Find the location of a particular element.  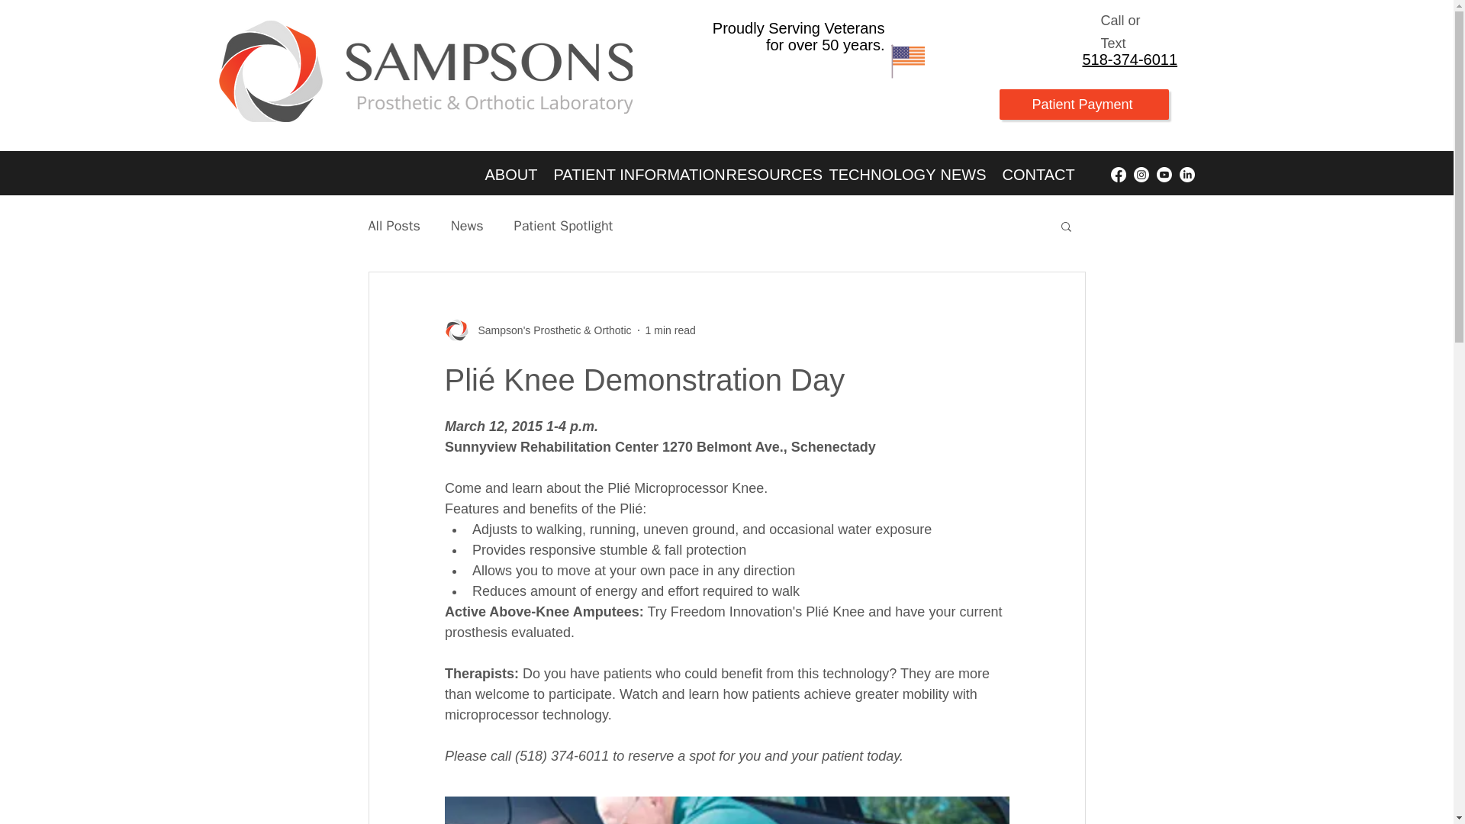

Patient Payment is located at coordinates (1083, 104).